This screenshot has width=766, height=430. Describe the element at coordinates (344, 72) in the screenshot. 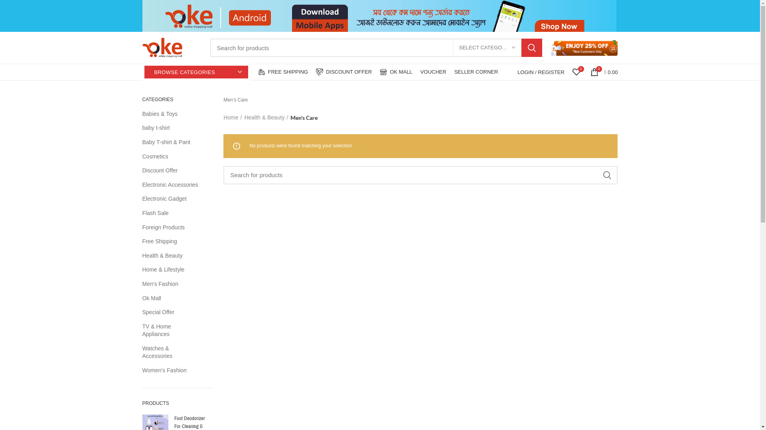

I see `DISCOUNT OFFER` at that location.